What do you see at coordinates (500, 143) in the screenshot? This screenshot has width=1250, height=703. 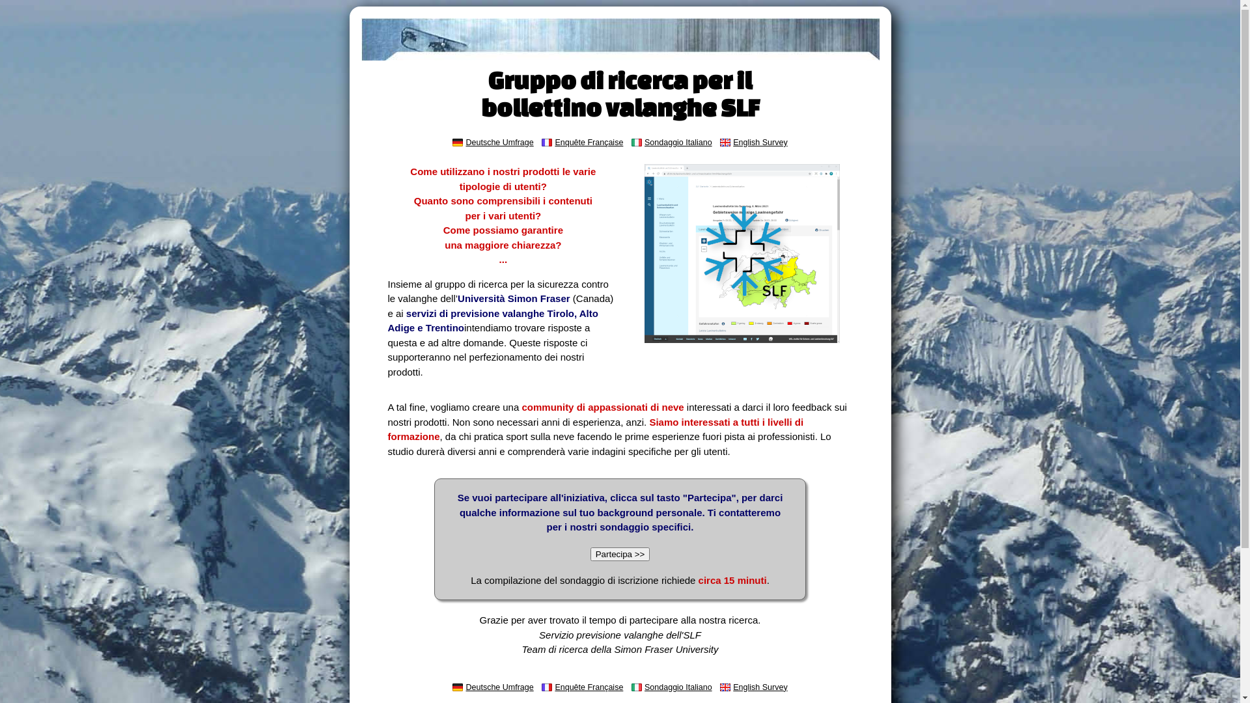 I see `Deutsche Umfrage` at bounding box center [500, 143].